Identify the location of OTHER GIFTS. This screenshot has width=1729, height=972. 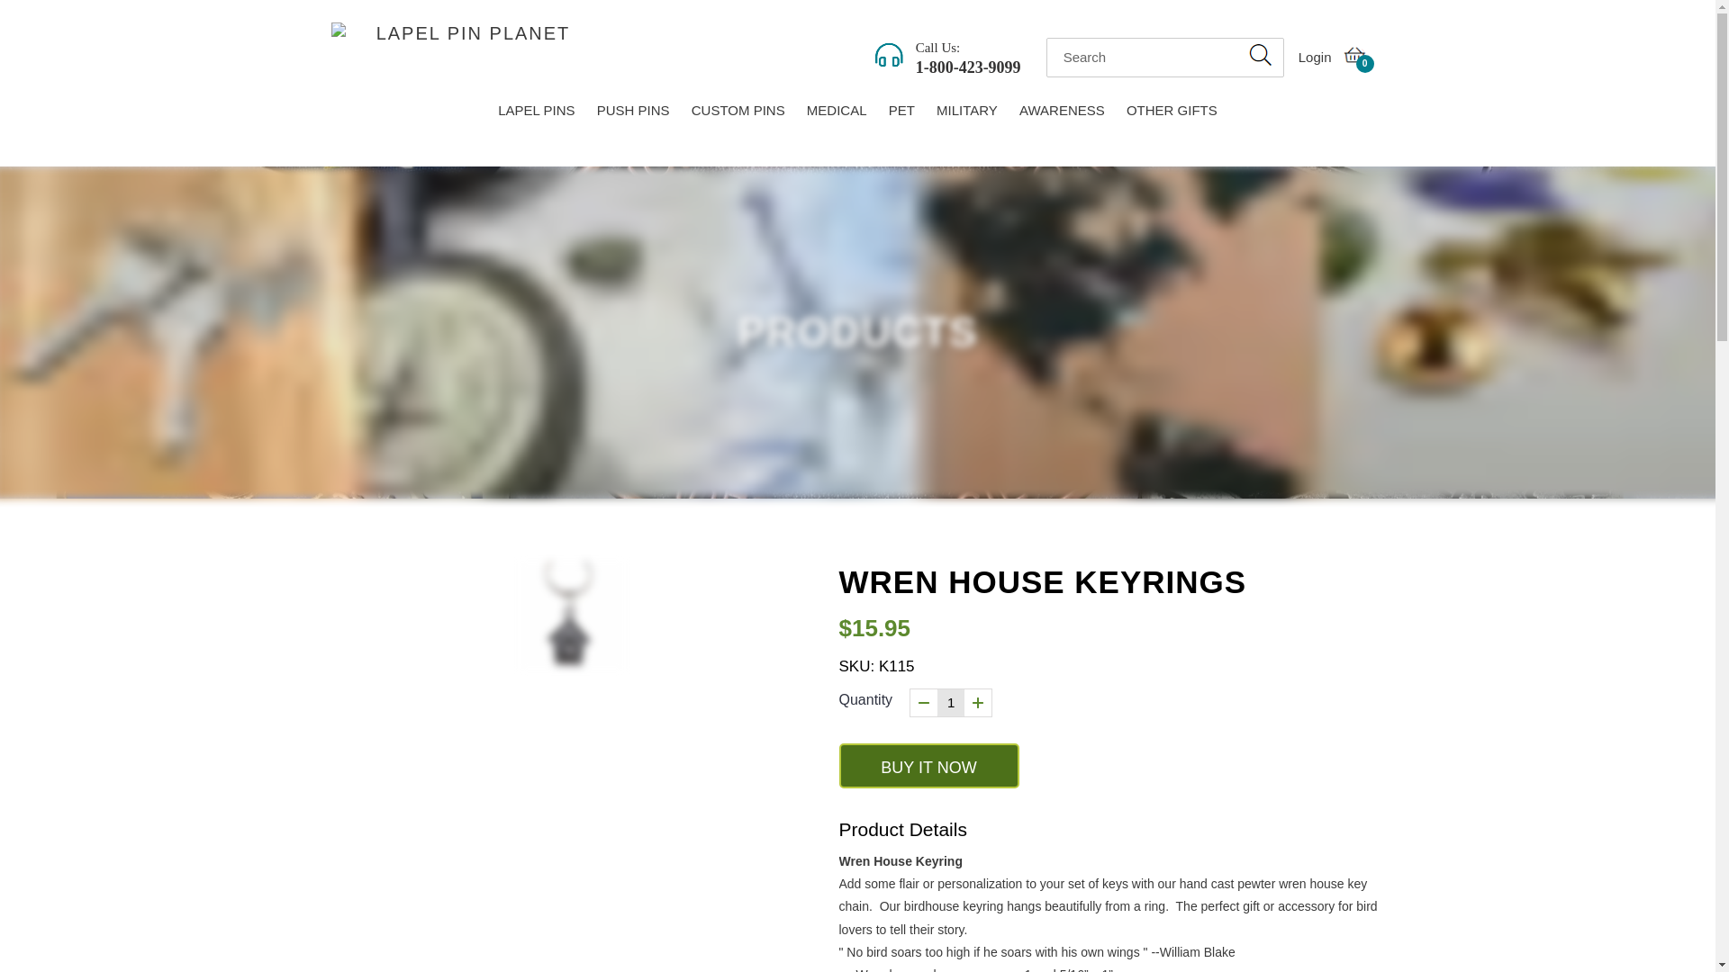
(1353, 58).